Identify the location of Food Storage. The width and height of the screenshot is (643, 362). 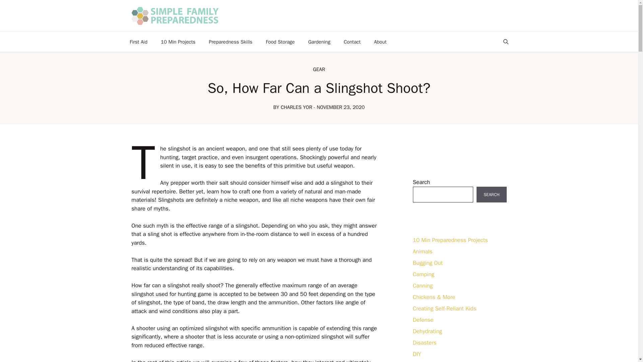
(280, 42).